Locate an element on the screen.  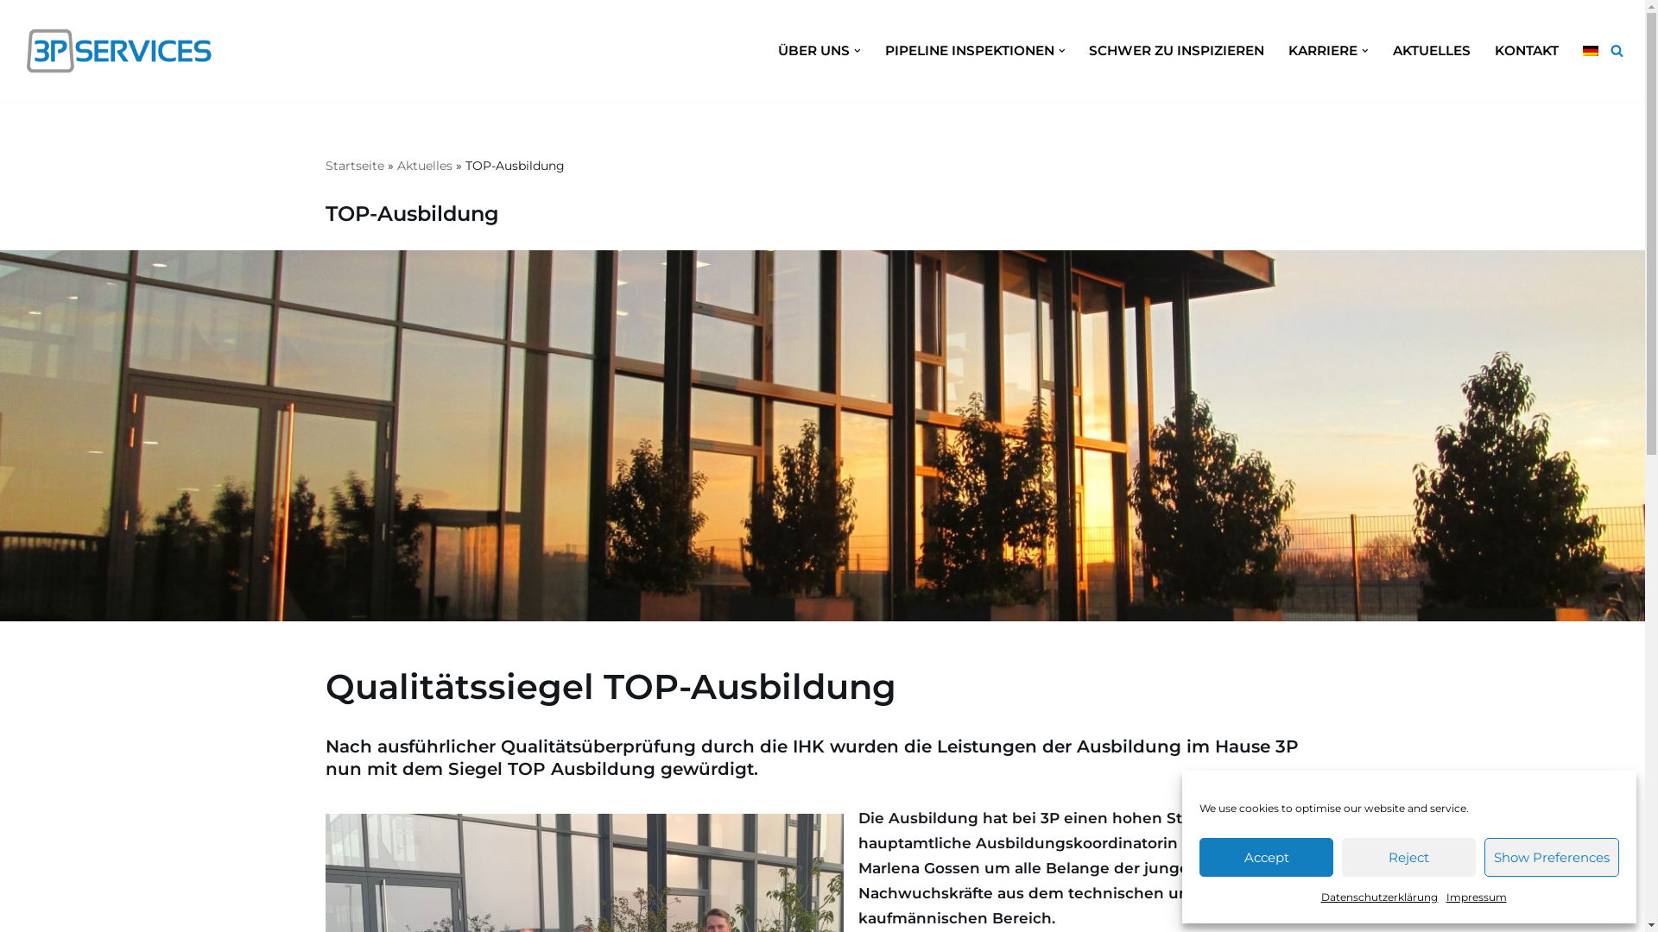
Aktuelles is located at coordinates (425, 166).